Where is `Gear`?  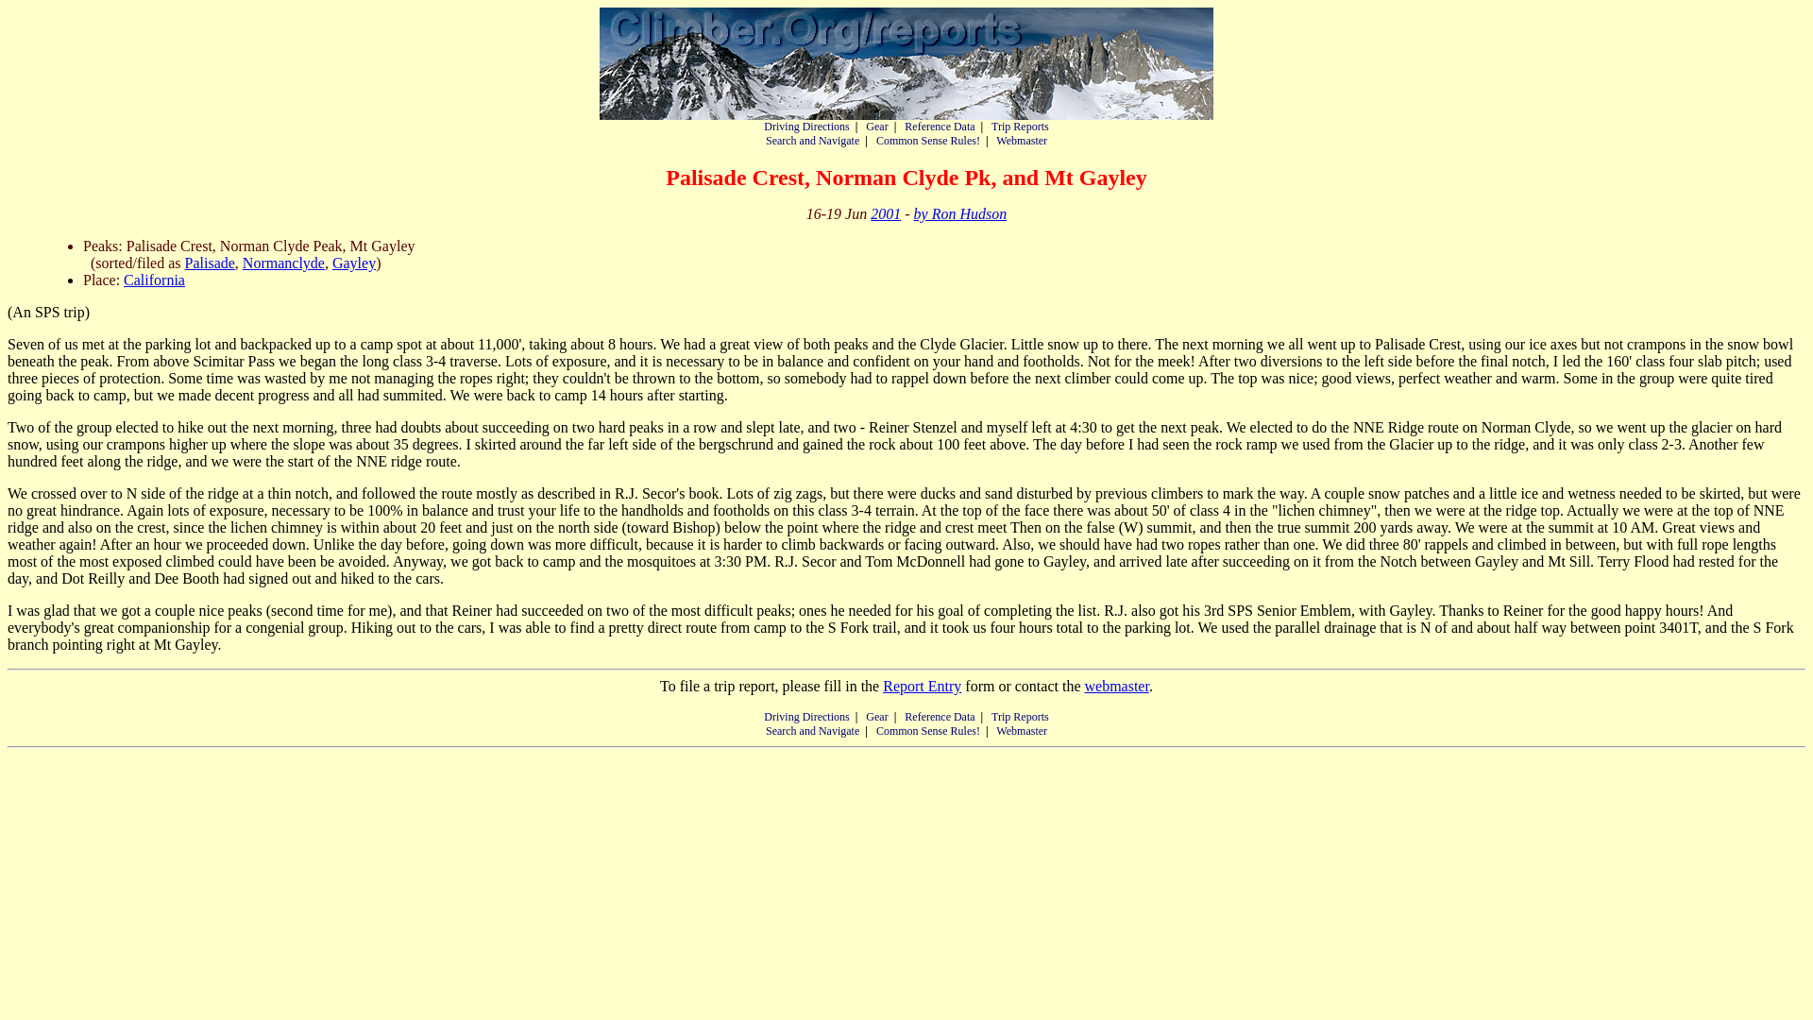 Gear is located at coordinates (876, 127).